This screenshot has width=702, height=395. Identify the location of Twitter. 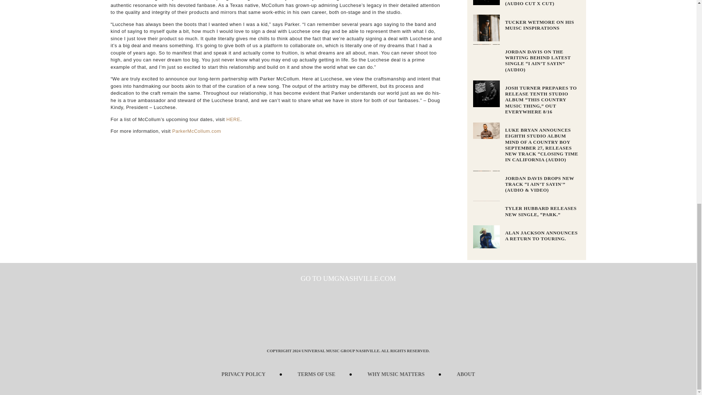
(337, 330).